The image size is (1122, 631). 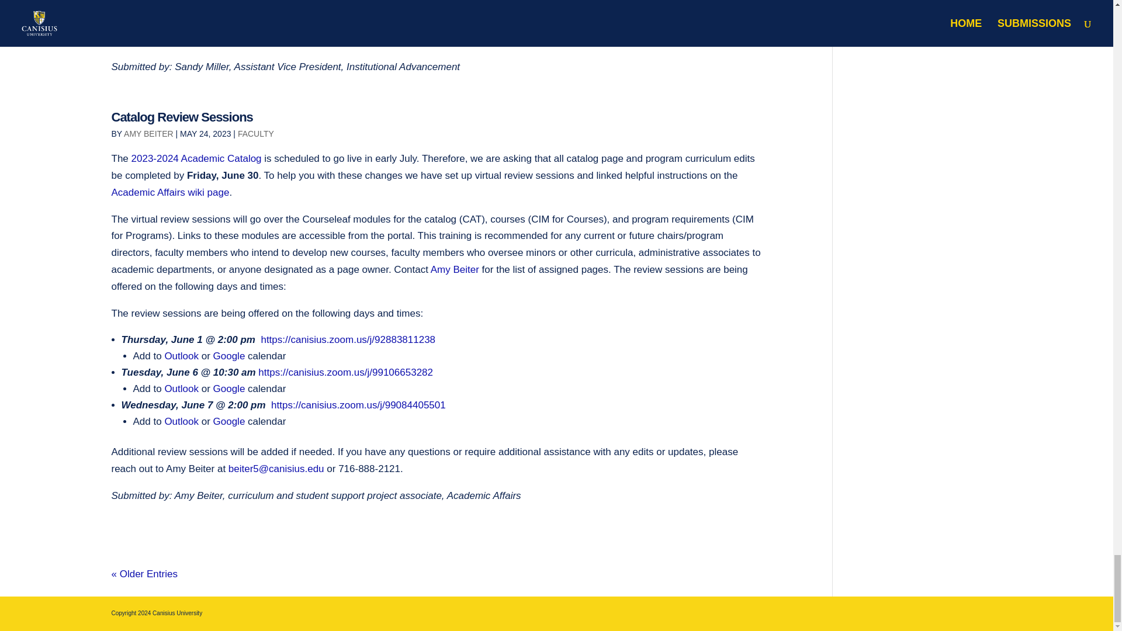 What do you see at coordinates (148, 133) in the screenshot?
I see `Posts by Amy Beiter` at bounding box center [148, 133].